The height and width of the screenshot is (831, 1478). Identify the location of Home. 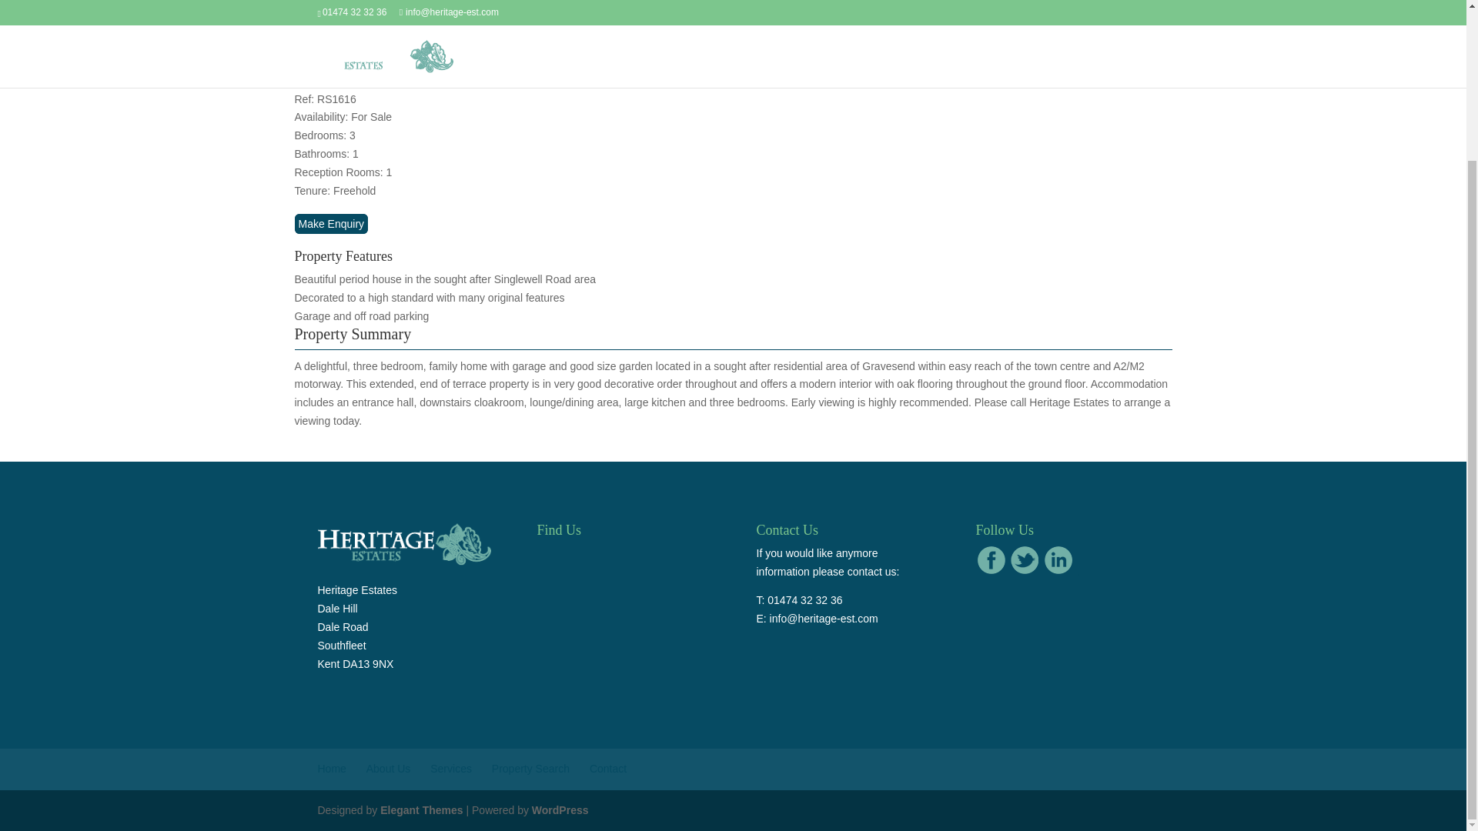
(331, 768).